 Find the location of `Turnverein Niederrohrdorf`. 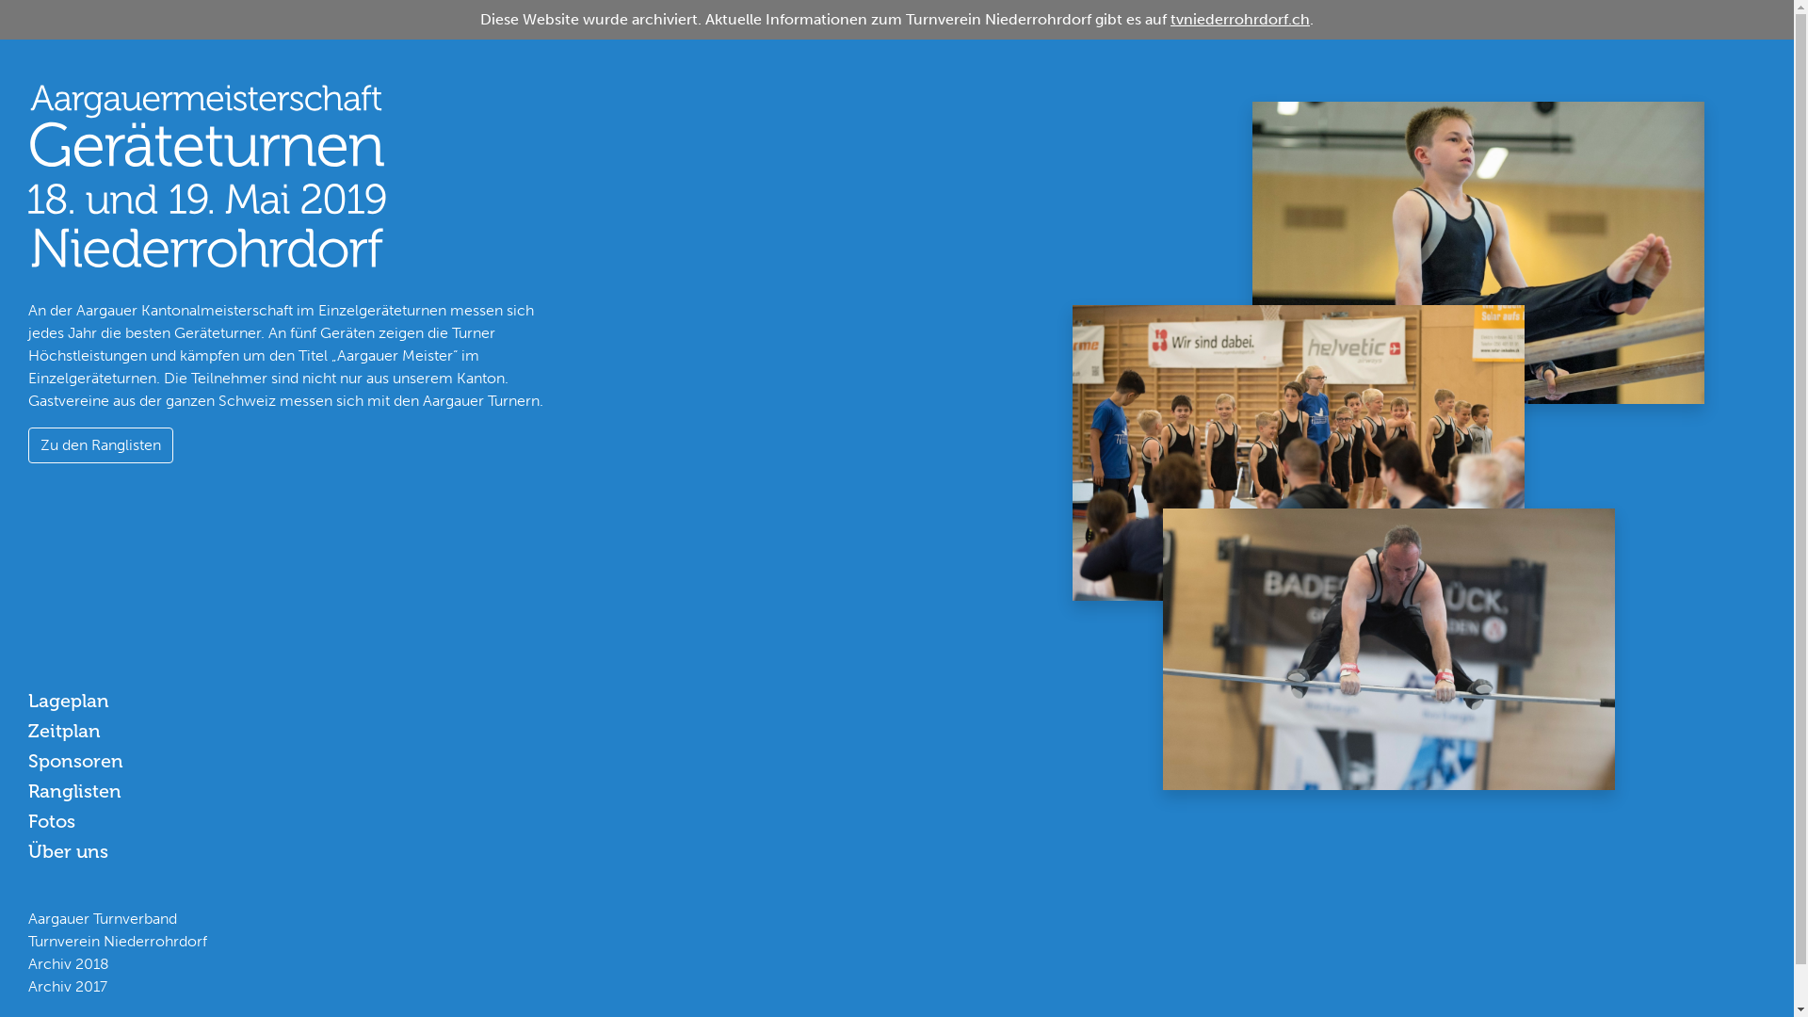

Turnverein Niederrohrdorf is located at coordinates (118, 942).